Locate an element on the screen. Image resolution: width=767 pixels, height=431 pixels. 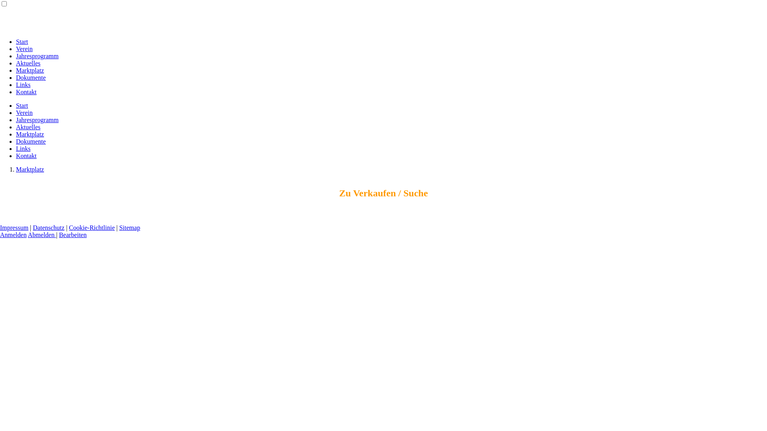
Kontakt is located at coordinates (26, 92).